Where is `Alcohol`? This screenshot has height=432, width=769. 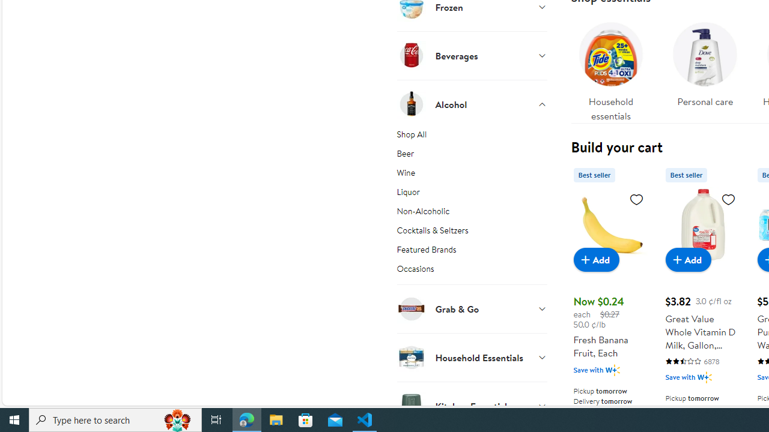
Alcohol is located at coordinates (472, 104).